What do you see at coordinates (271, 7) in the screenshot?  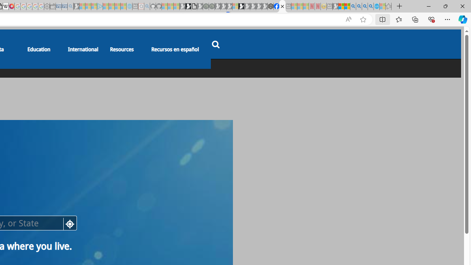 I see `Nordace - Cooler Bags` at bounding box center [271, 7].